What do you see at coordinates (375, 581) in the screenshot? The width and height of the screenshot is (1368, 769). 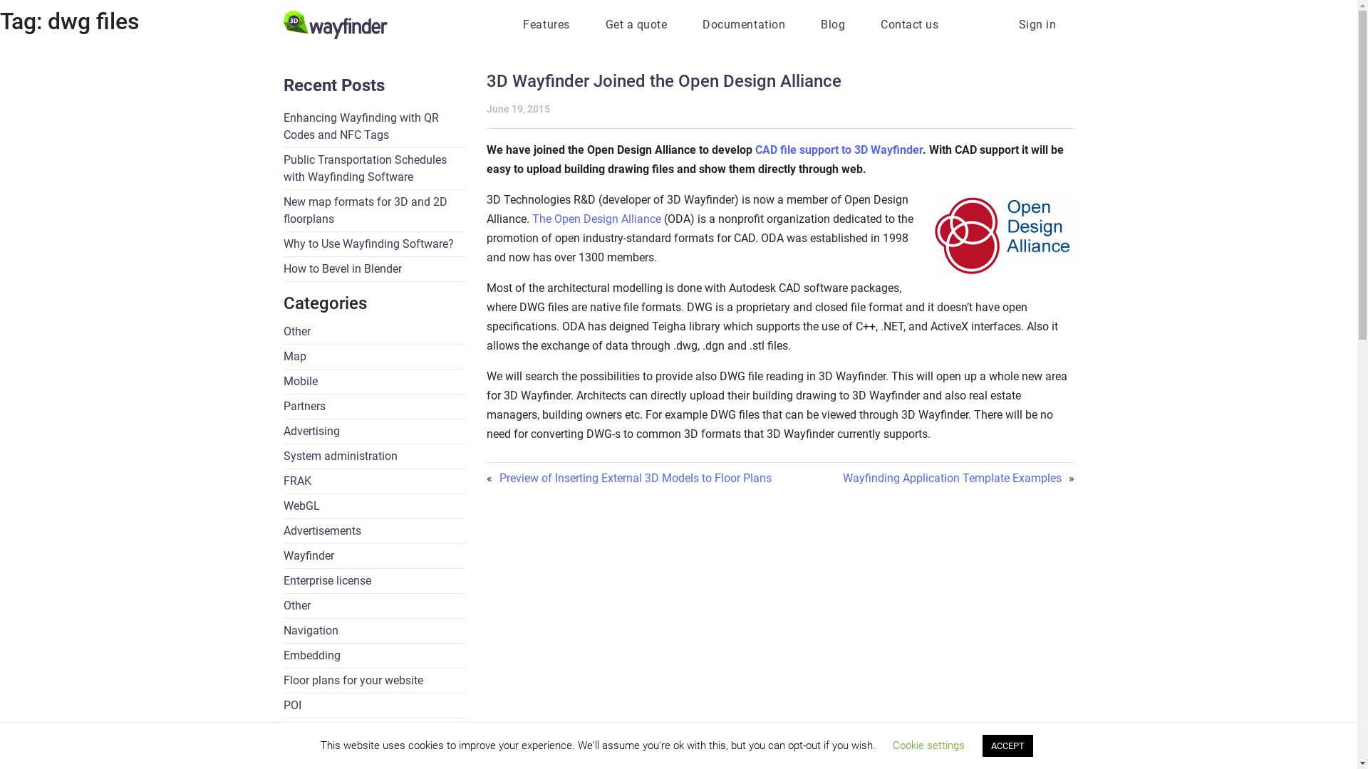 I see `Enterprise license` at bounding box center [375, 581].